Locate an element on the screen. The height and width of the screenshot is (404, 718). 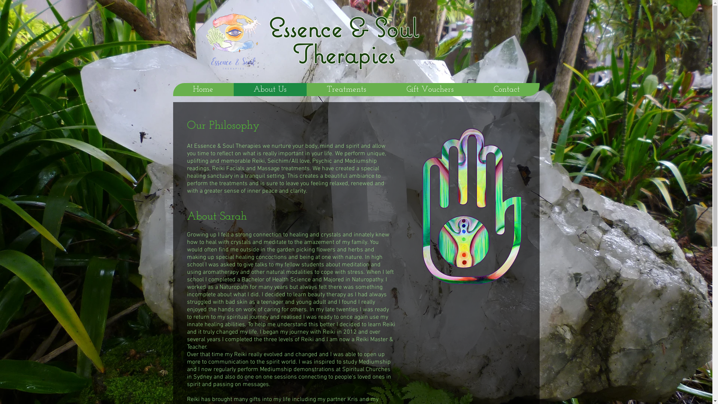
Essence and Soul.png 2015-7-17-22:47:18 is located at coordinates (471, 205).